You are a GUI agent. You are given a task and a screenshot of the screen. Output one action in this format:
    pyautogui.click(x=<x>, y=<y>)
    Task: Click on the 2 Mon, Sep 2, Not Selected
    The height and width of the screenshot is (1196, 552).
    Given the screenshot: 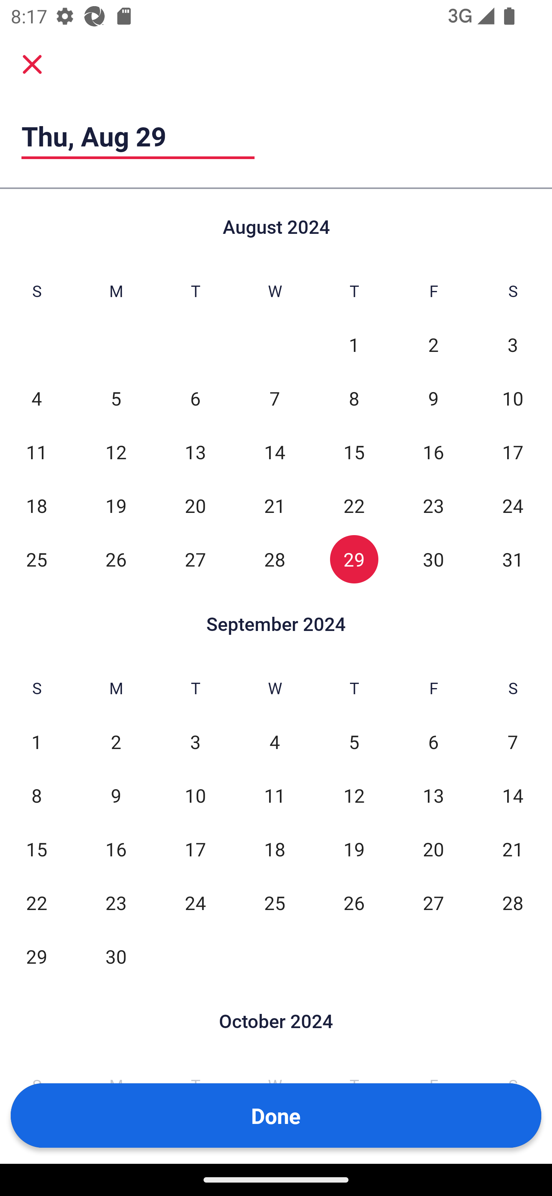 What is the action you would take?
    pyautogui.click(x=116, y=742)
    